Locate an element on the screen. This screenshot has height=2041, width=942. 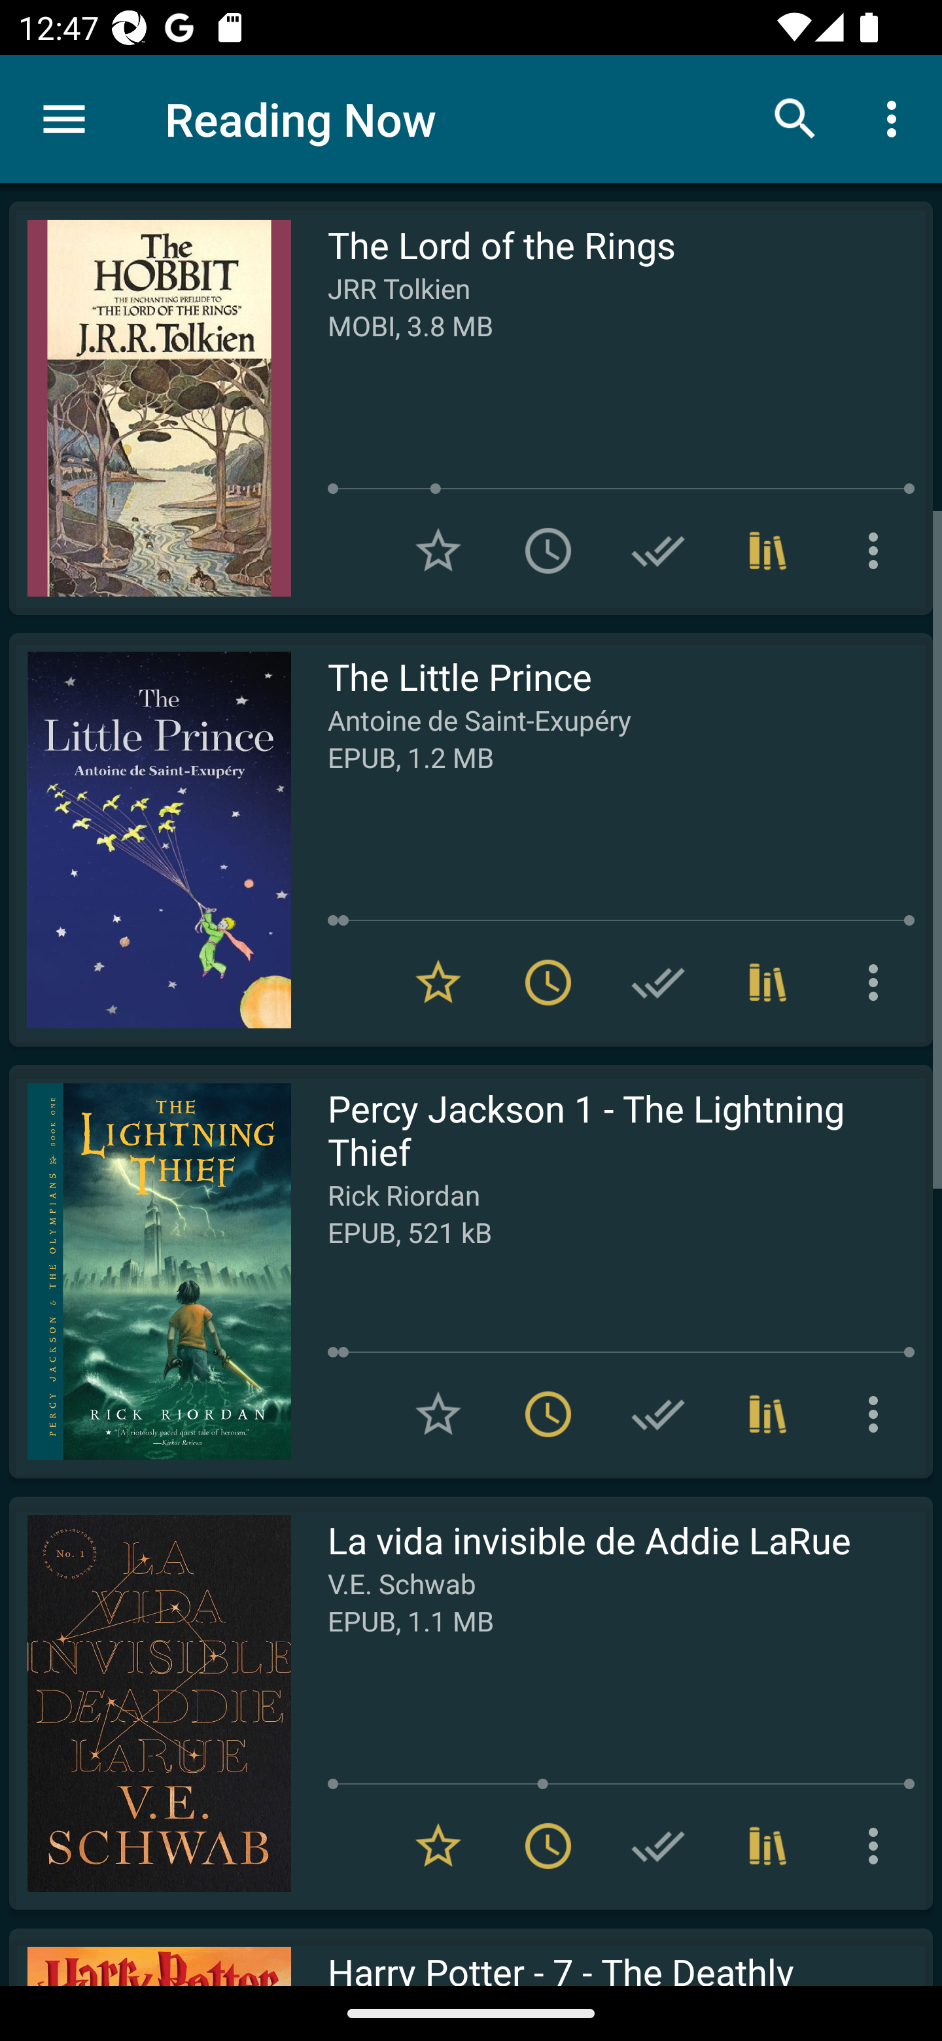
More options is located at coordinates (878, 1414).